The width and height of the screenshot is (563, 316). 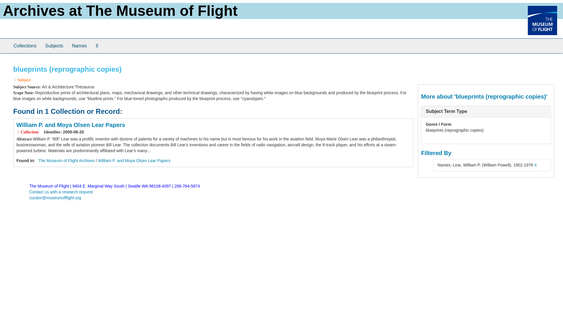 What do you see at coordinates (440, 63) in the screenshot?
I see `Page Actions` at bounding box center [440, 63].